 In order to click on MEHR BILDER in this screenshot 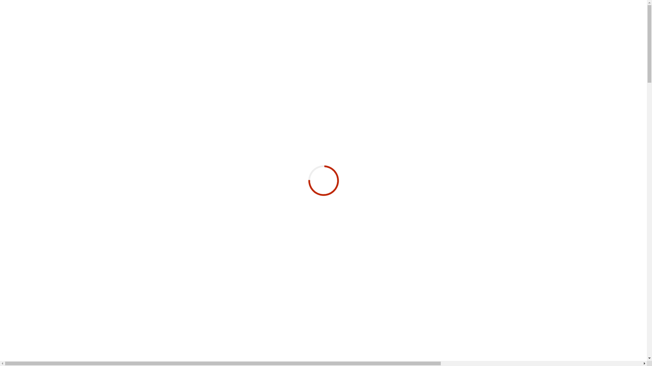, I will do `click(326, 351)`.